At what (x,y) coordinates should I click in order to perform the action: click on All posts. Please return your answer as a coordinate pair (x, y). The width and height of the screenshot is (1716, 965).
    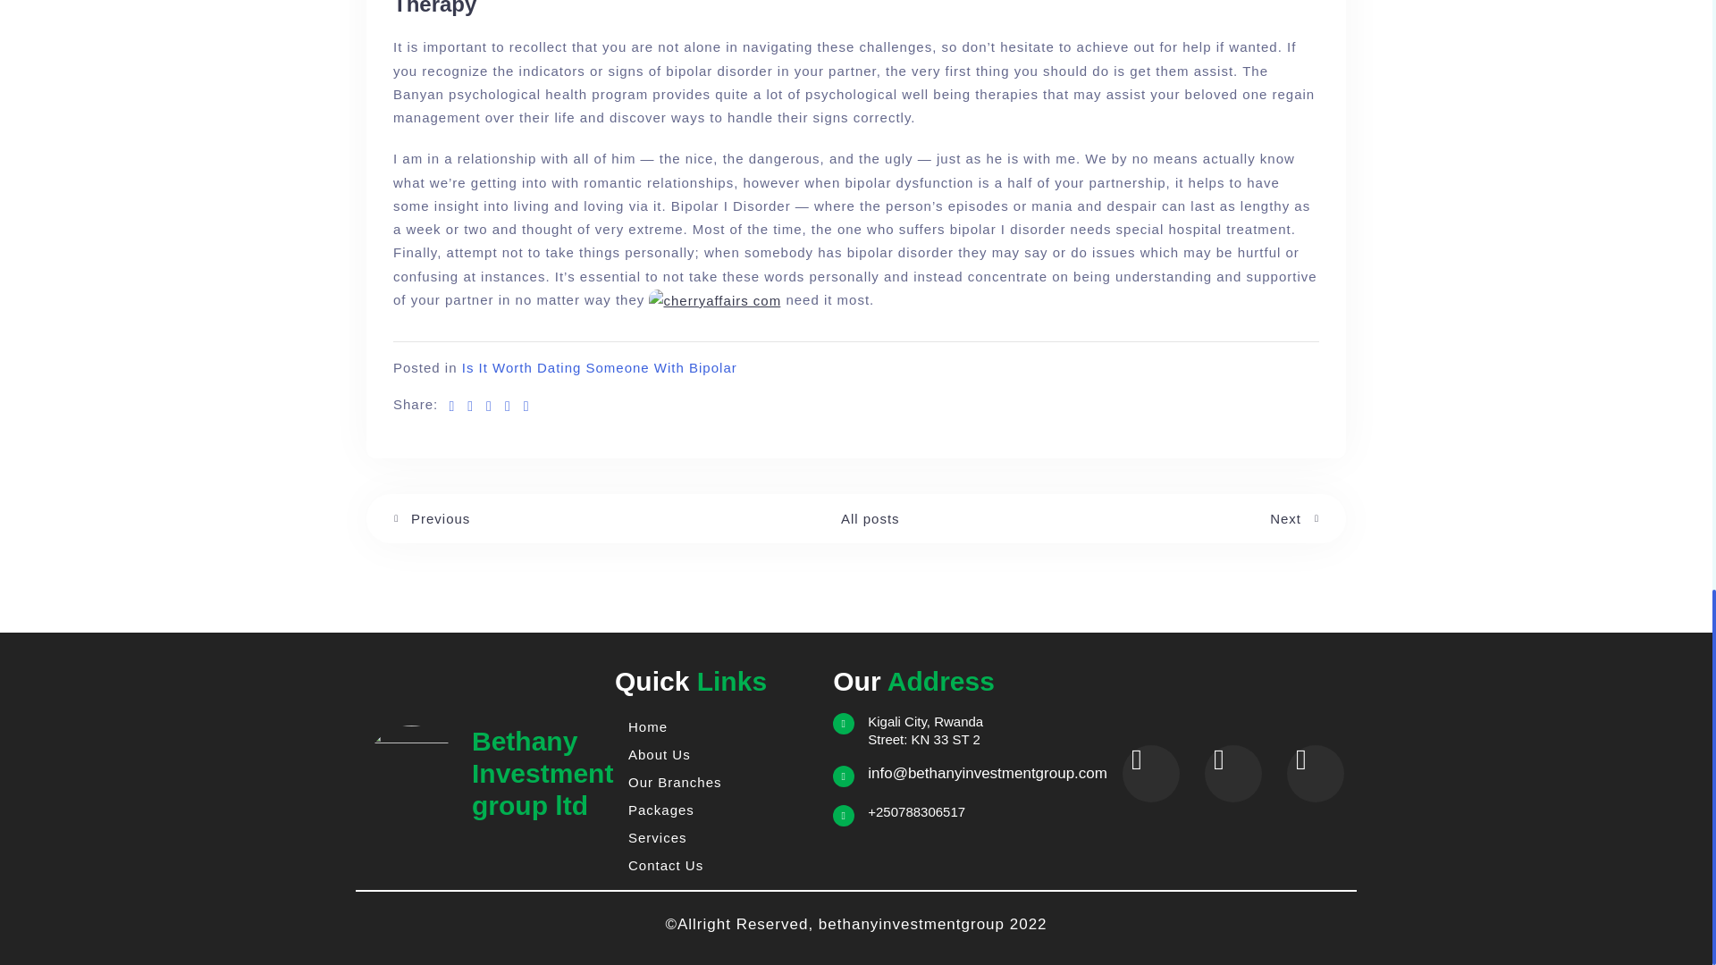
    Looking at the image, I should click on (870, 518).